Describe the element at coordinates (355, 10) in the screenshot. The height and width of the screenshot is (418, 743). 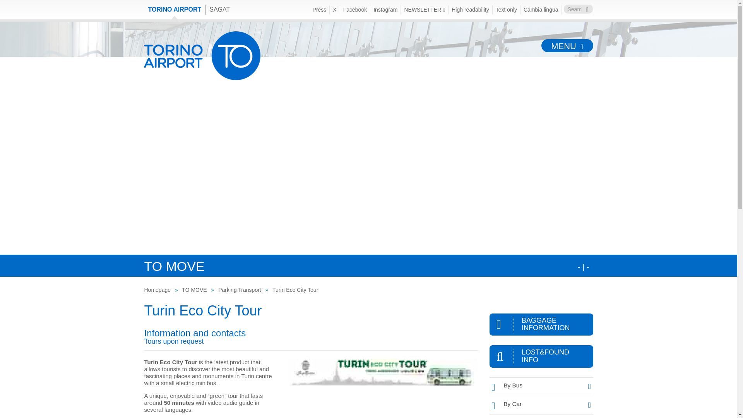
I see `Facebook` at that location.